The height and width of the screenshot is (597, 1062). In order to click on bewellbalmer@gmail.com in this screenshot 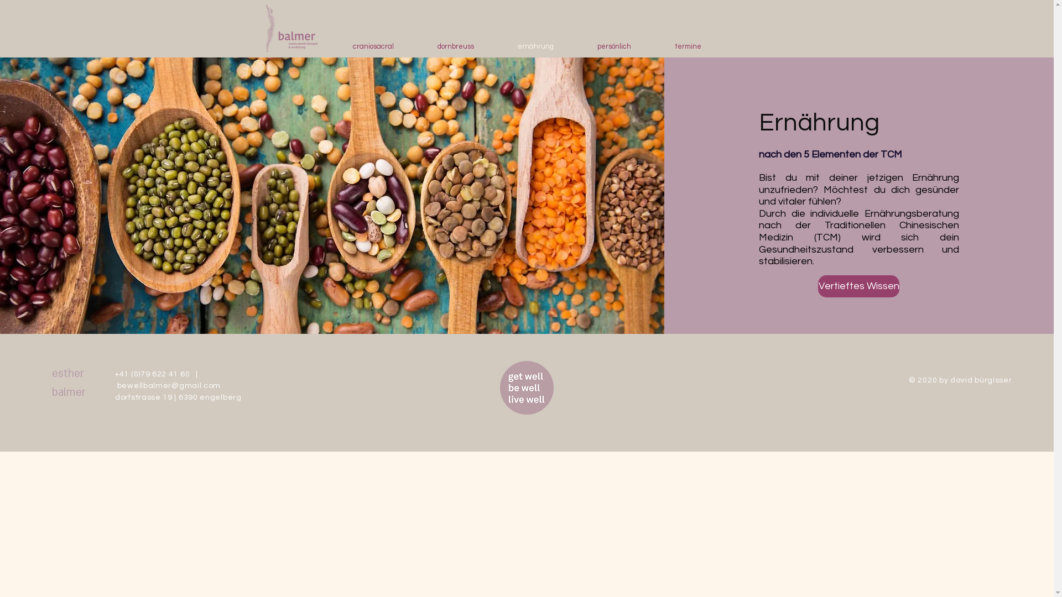, I will do `click(169, 386)`.